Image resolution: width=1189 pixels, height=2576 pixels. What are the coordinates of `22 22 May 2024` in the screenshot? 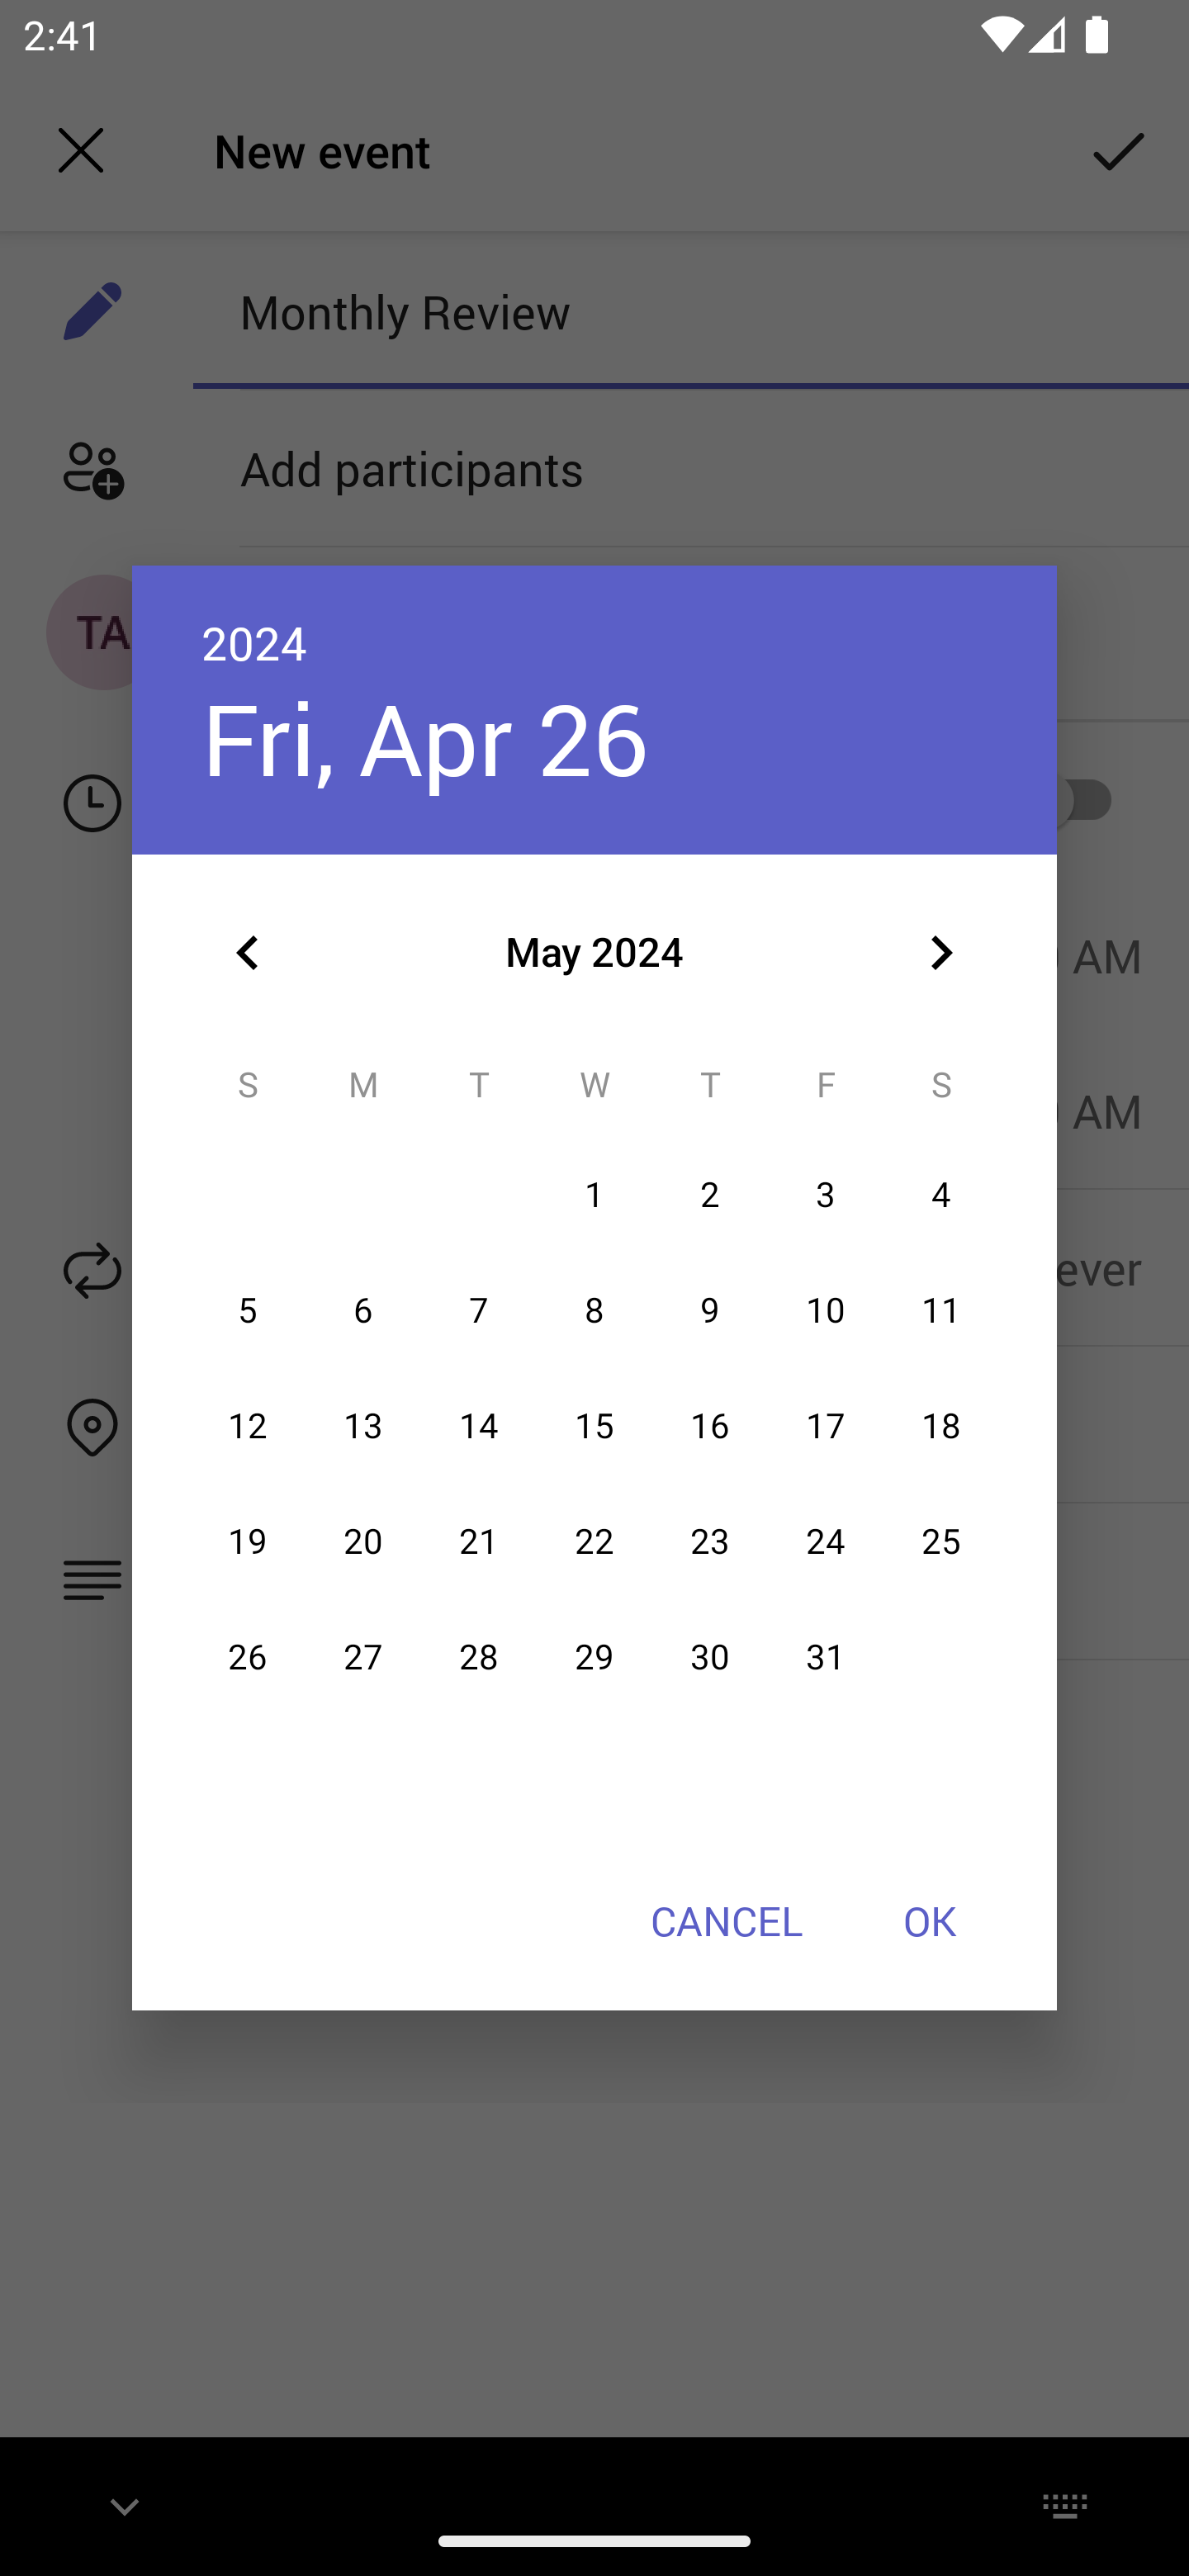 It's located at (594, 1541).